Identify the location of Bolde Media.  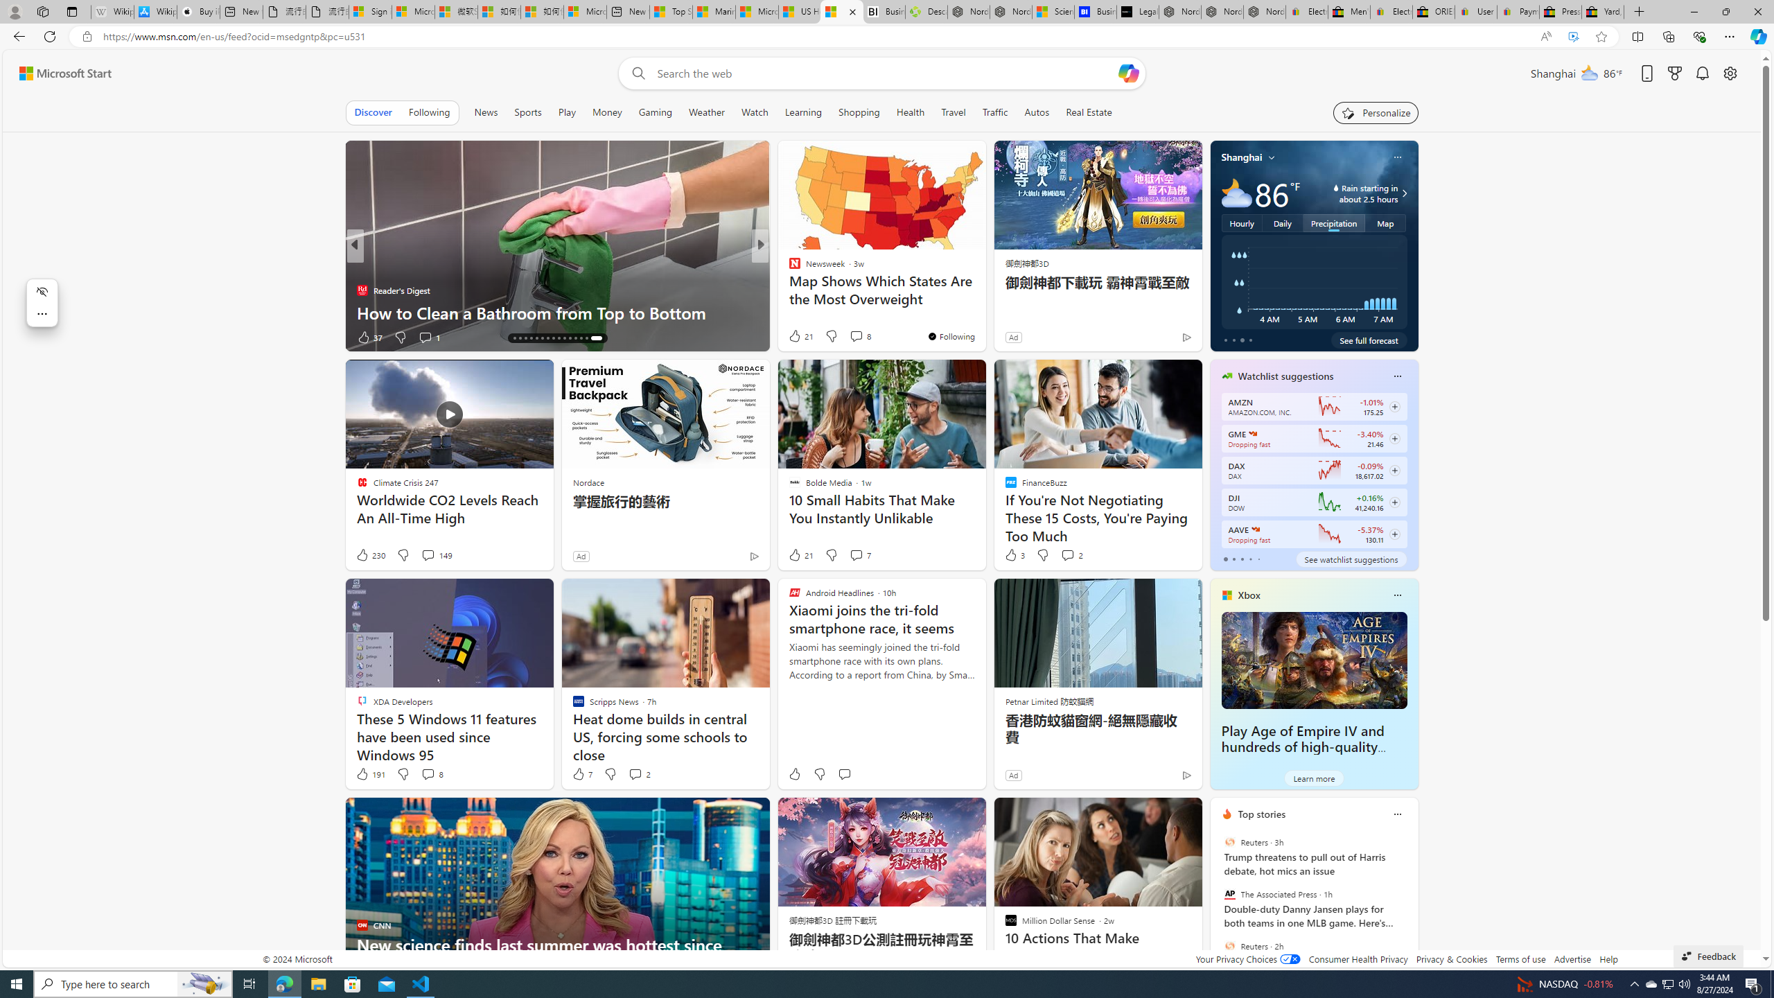
(788, 268).